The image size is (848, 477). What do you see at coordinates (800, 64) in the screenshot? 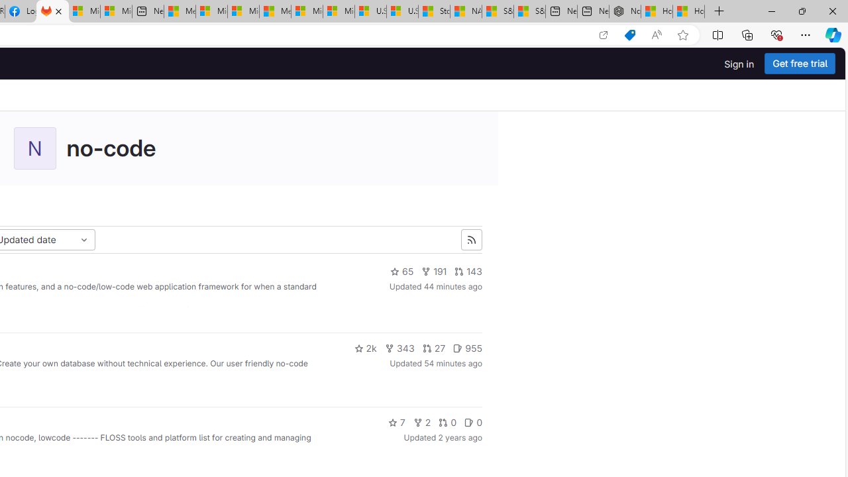
I see `Get free trial` at bounding box center [800, 64].